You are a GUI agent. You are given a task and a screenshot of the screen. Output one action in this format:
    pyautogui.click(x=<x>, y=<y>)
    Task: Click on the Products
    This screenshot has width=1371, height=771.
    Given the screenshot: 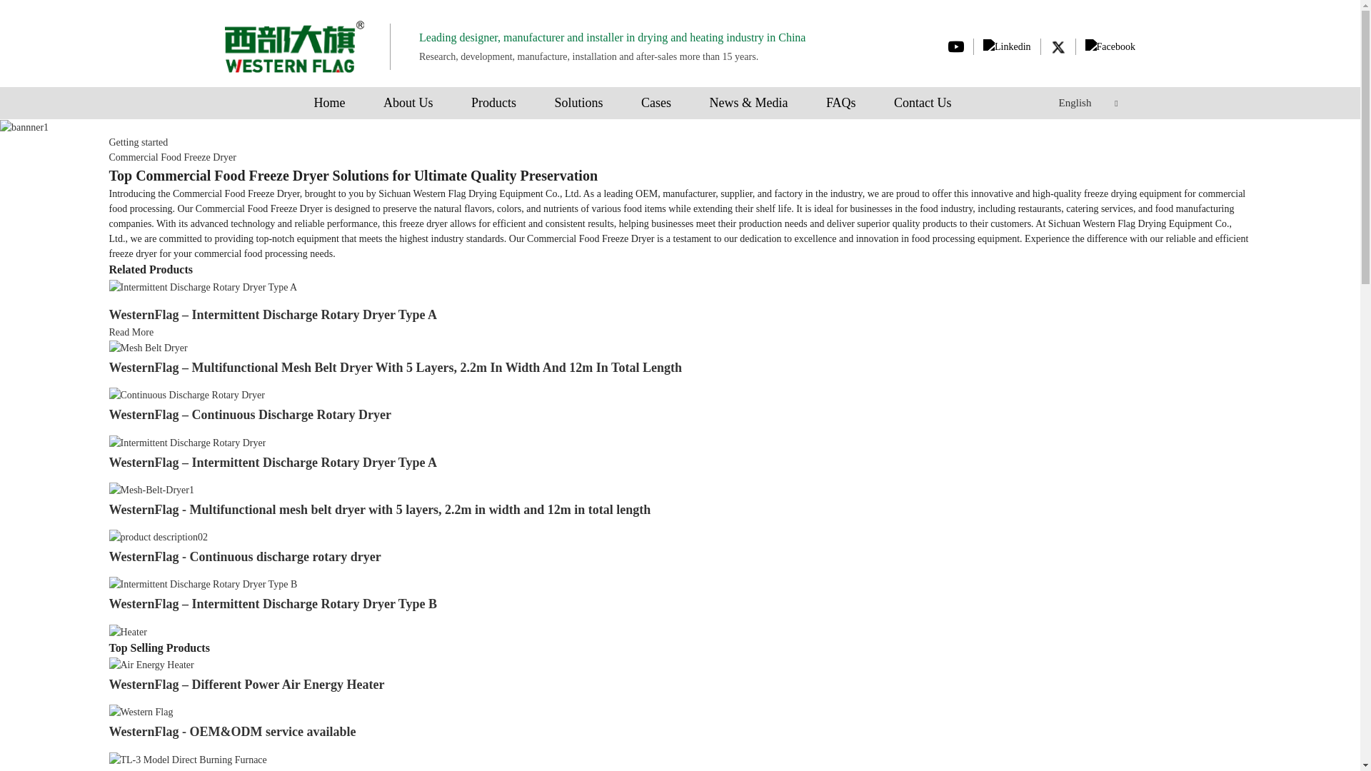 What is the action you would take?
    pyautogui.click(x=494, y=103)
    